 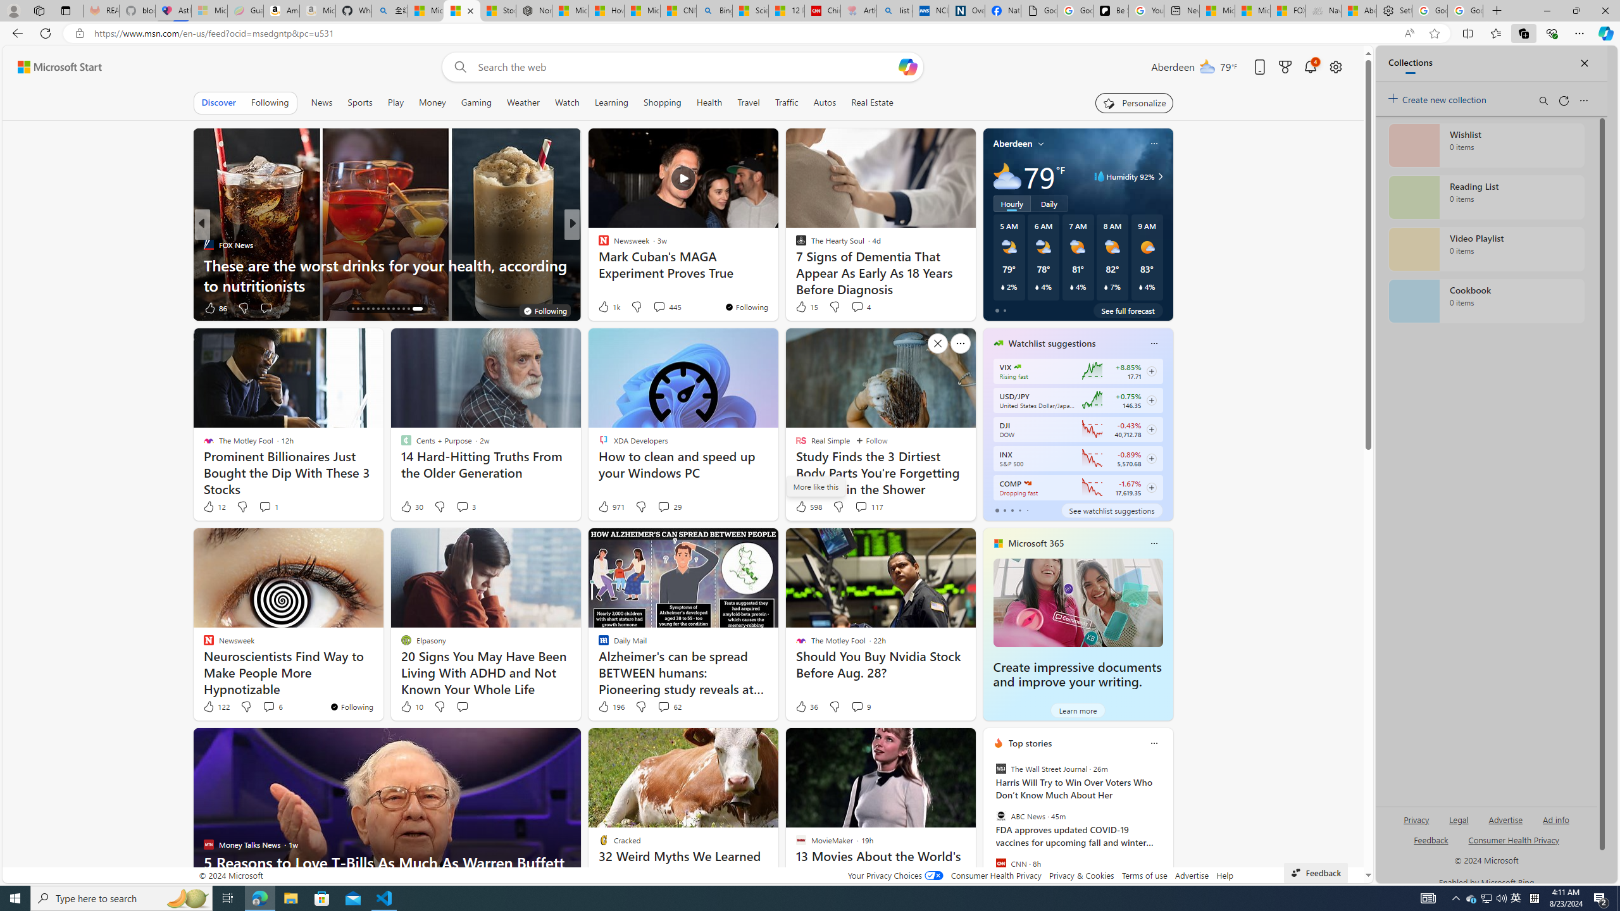 I want to click on Learn more, so click(x=1077, y=710).